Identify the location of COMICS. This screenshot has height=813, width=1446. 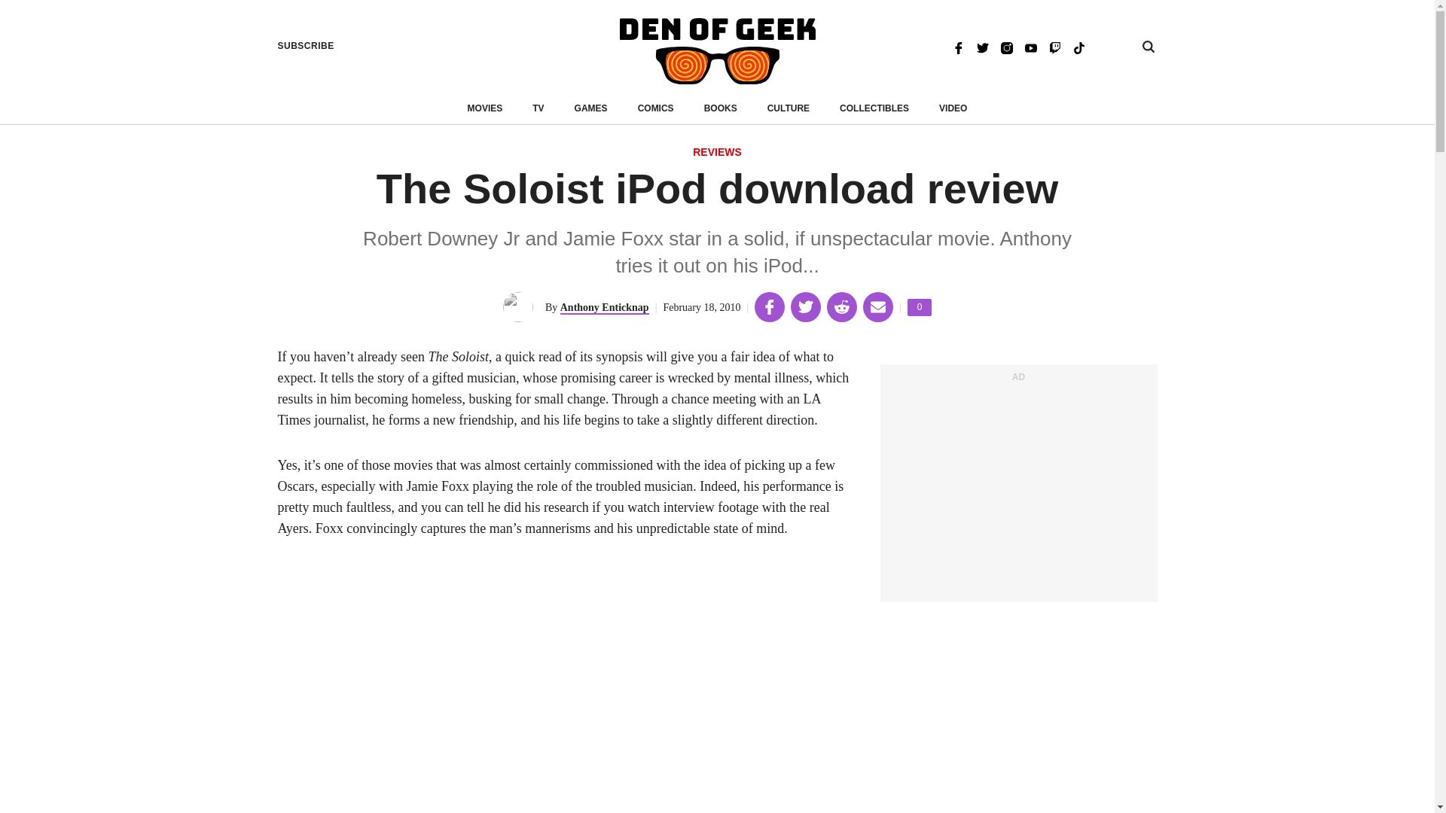
(655, 108).